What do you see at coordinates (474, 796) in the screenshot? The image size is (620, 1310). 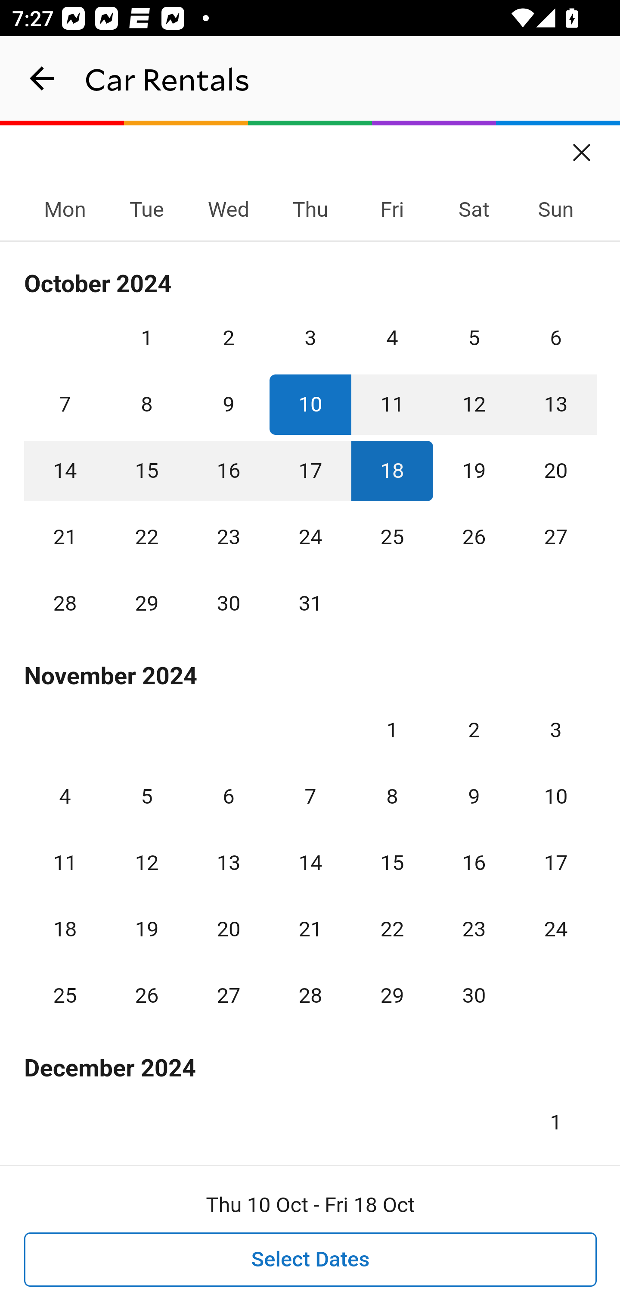 I see `9 November 2024` at bounding box center [474, 796].